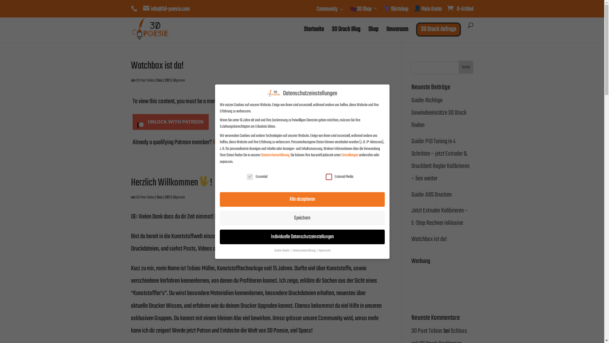  Describe the element at coordinates (314, 35) in the screenshot. I see `Startseite` at that location.